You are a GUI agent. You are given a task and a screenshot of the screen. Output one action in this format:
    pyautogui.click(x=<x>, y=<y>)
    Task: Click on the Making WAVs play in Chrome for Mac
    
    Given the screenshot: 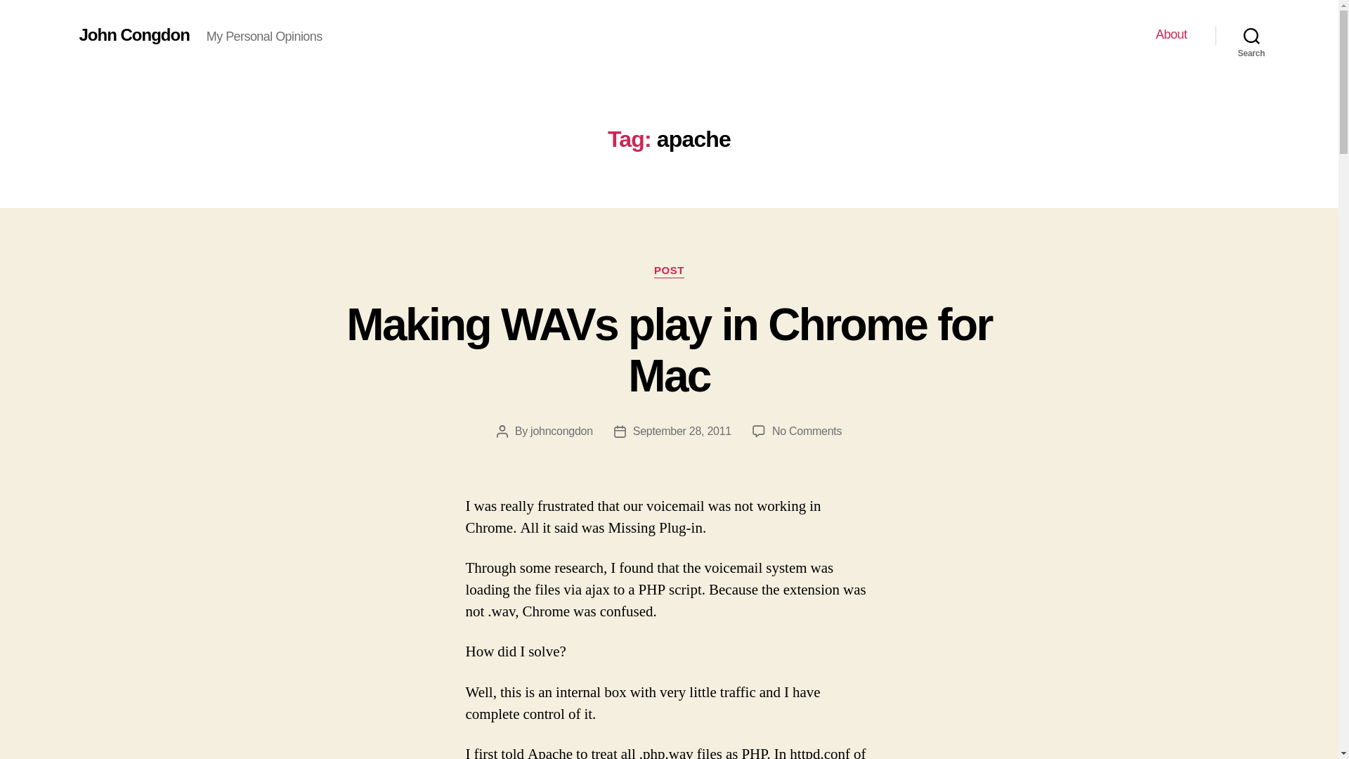 What is the action you would take?
    pyautogui.click(x=669, y=350)
    